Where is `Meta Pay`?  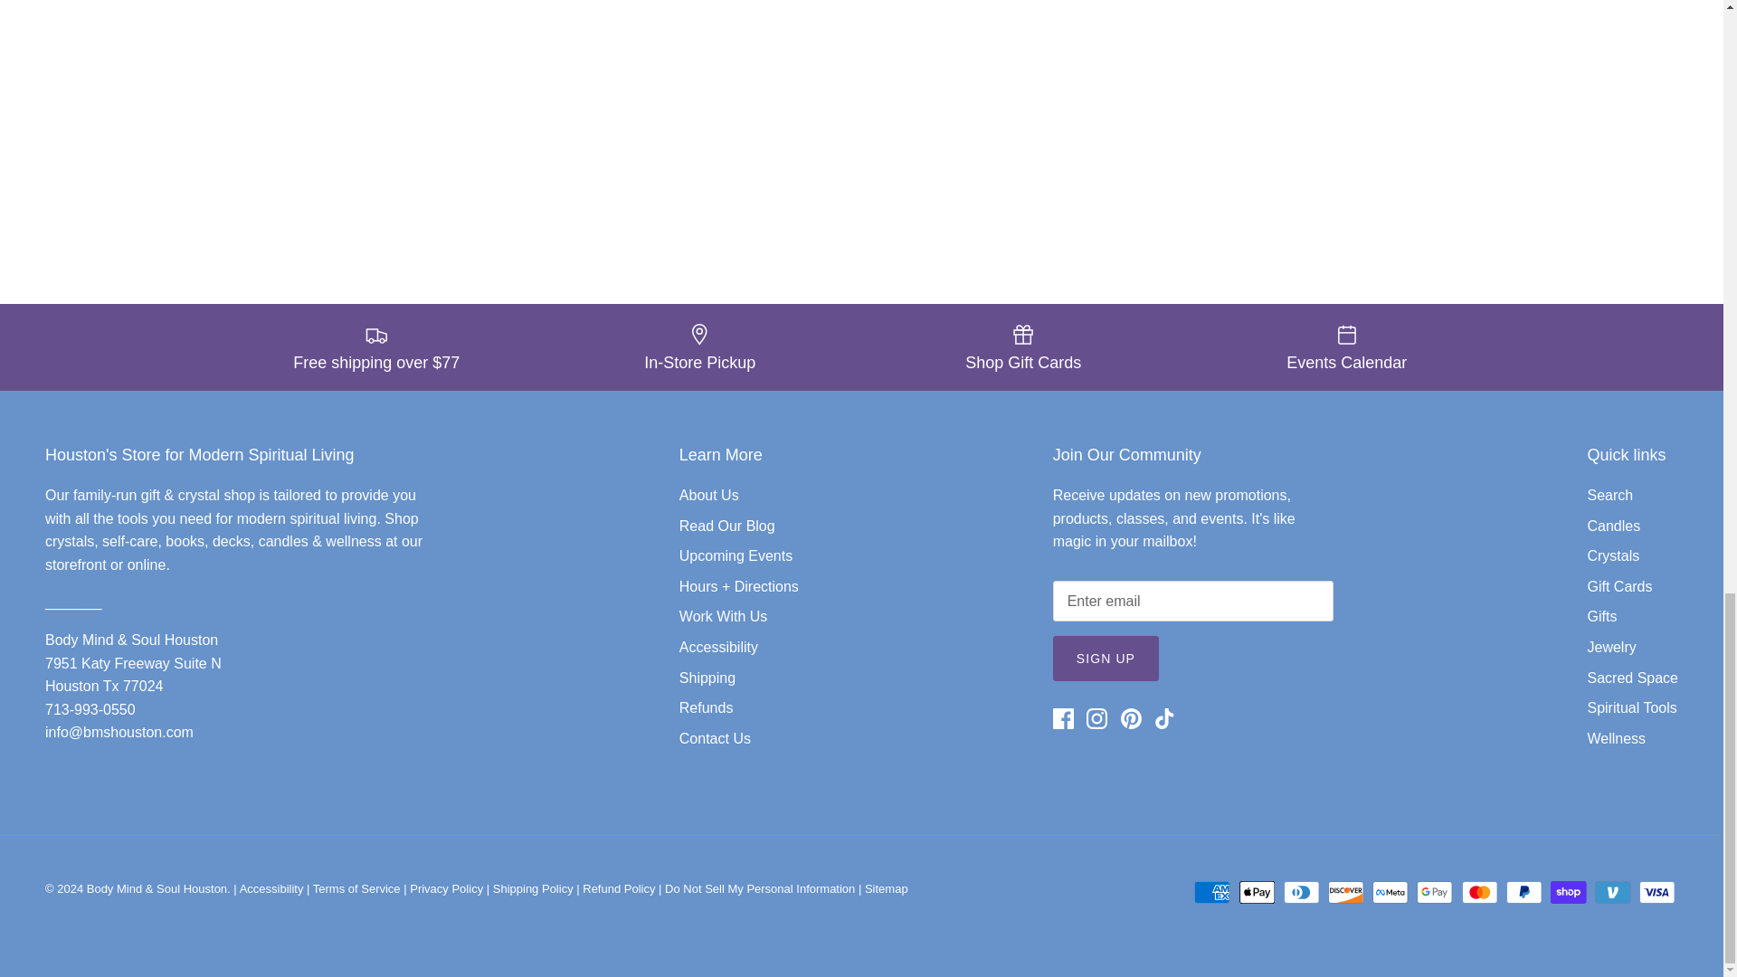 Meta Pay is located at coordinates (1390, 892).